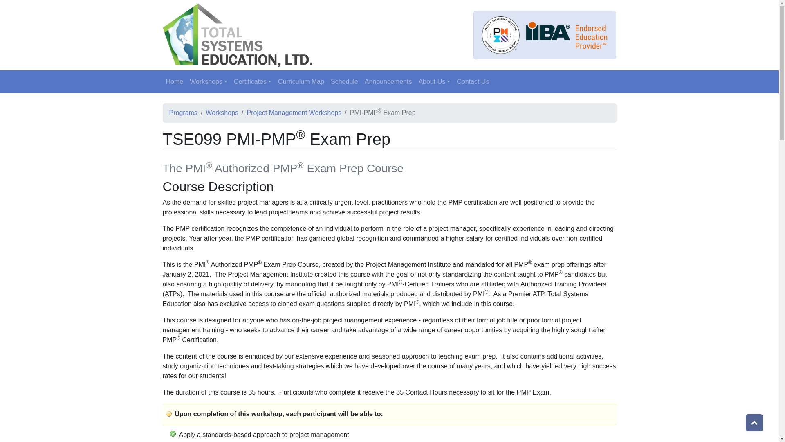 This screenshot has width=785, height=442. What do you see at coordinates (183, 113) in the screenshot?
I see `Programs` at bounding box center [183, 113].